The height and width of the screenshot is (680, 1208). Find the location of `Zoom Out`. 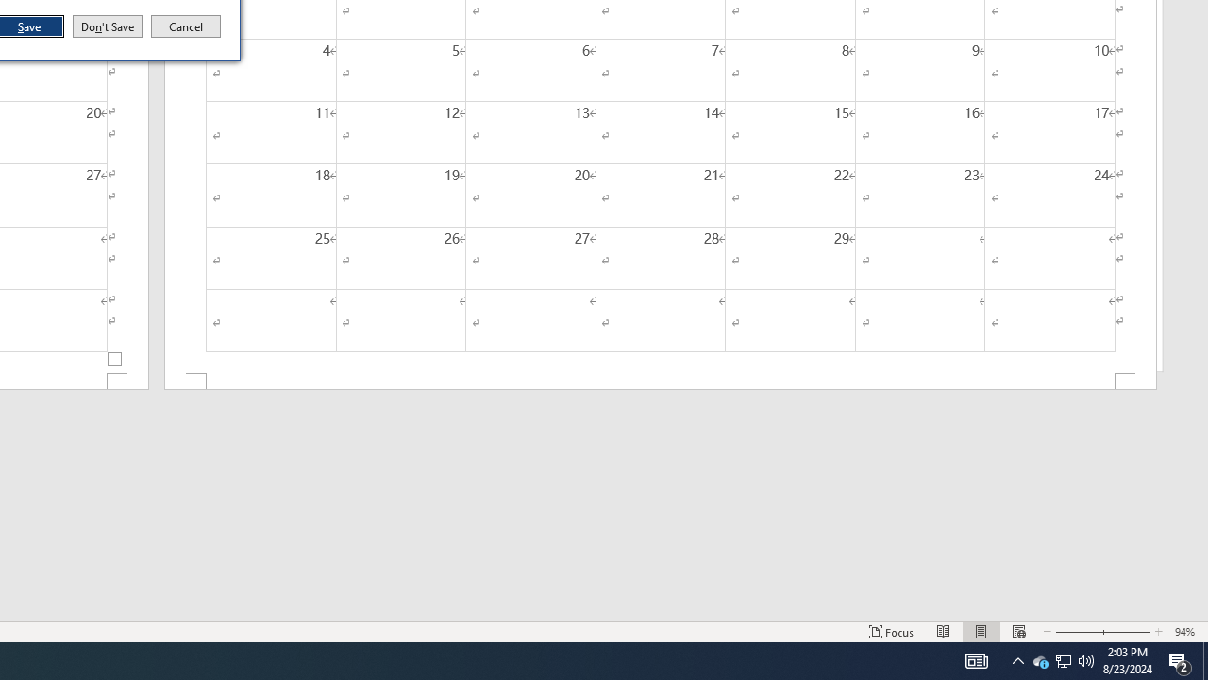

Zoom Out is located at coordinates (1086, 661).